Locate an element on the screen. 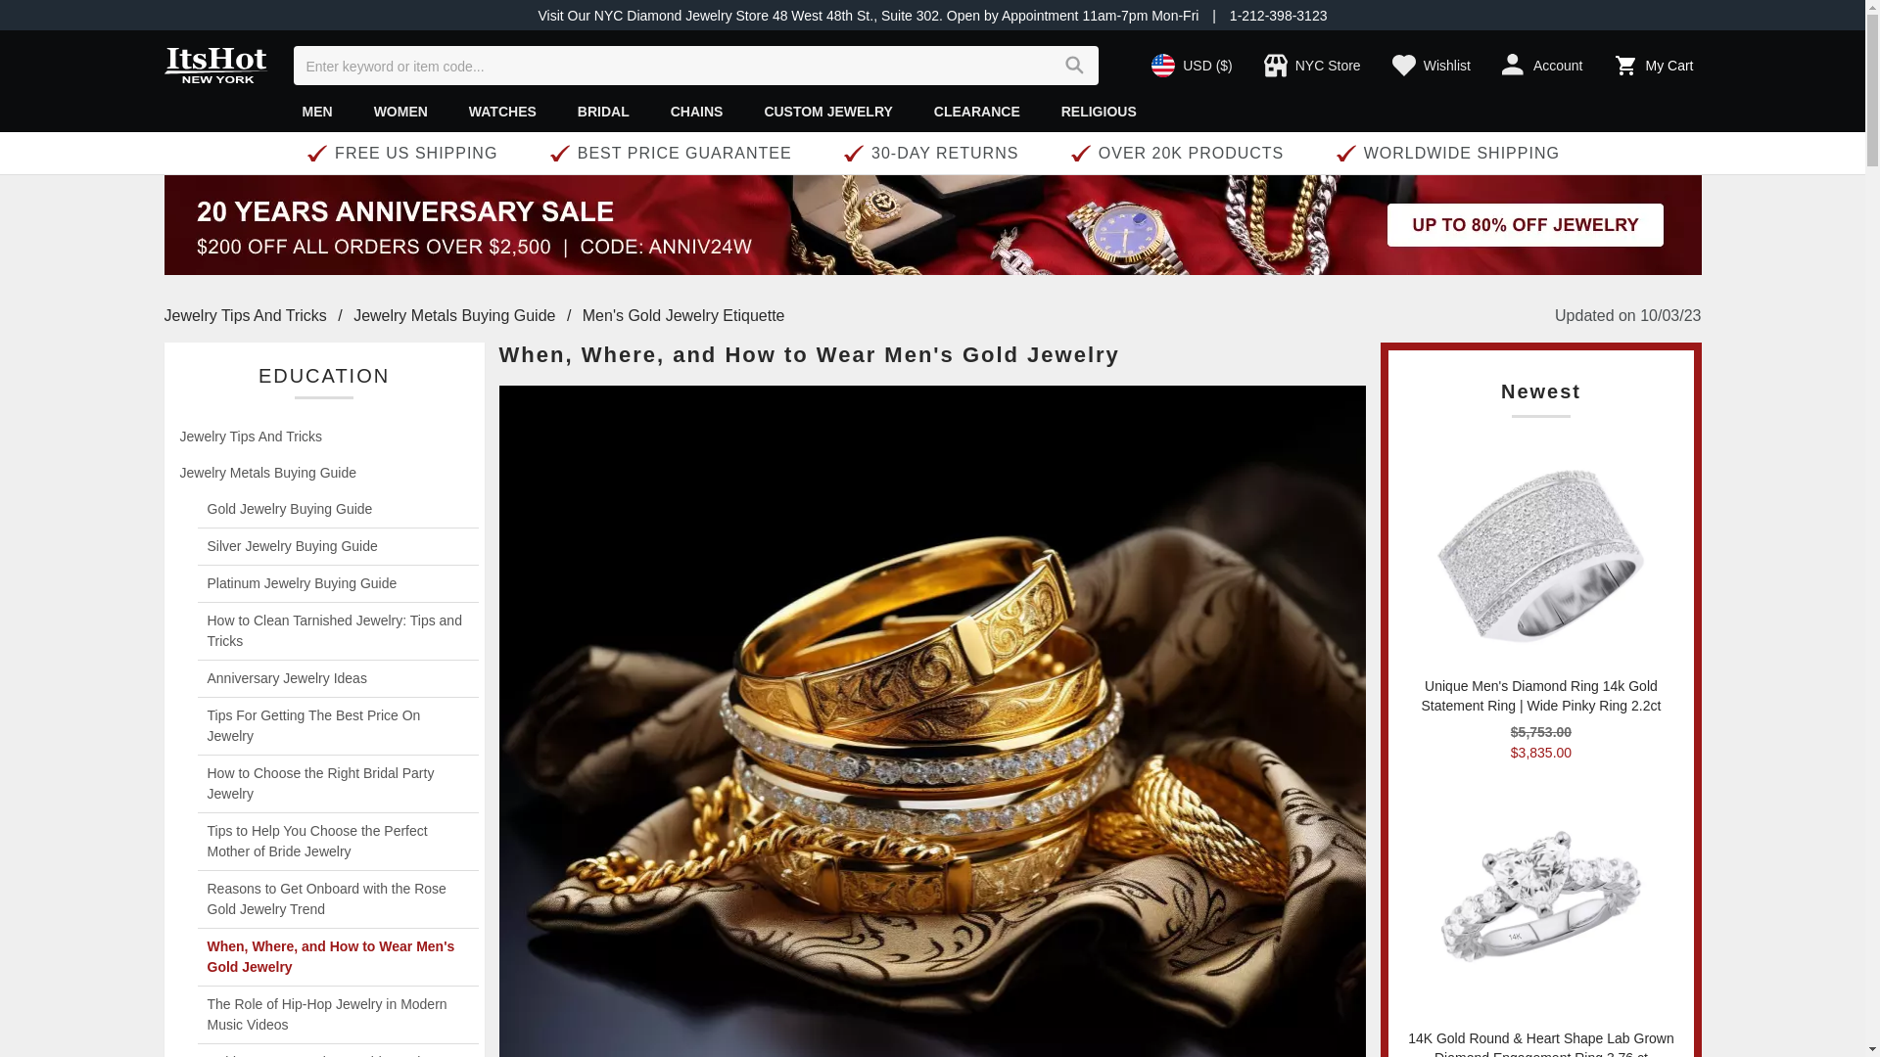 This screenshot has width=1880, height=1057. 20th Anniversary is located at coordinates (932, 225).